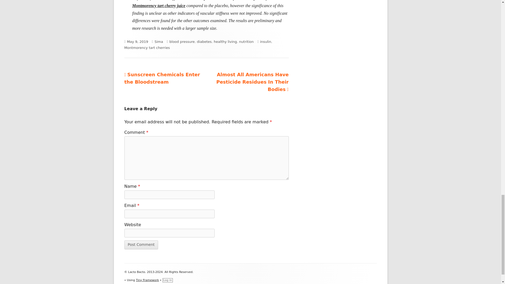 The image size is (505, 284). Describe the element at coordinates (162, 78) in the screenshot. I see `May 9, 2019` at that location.